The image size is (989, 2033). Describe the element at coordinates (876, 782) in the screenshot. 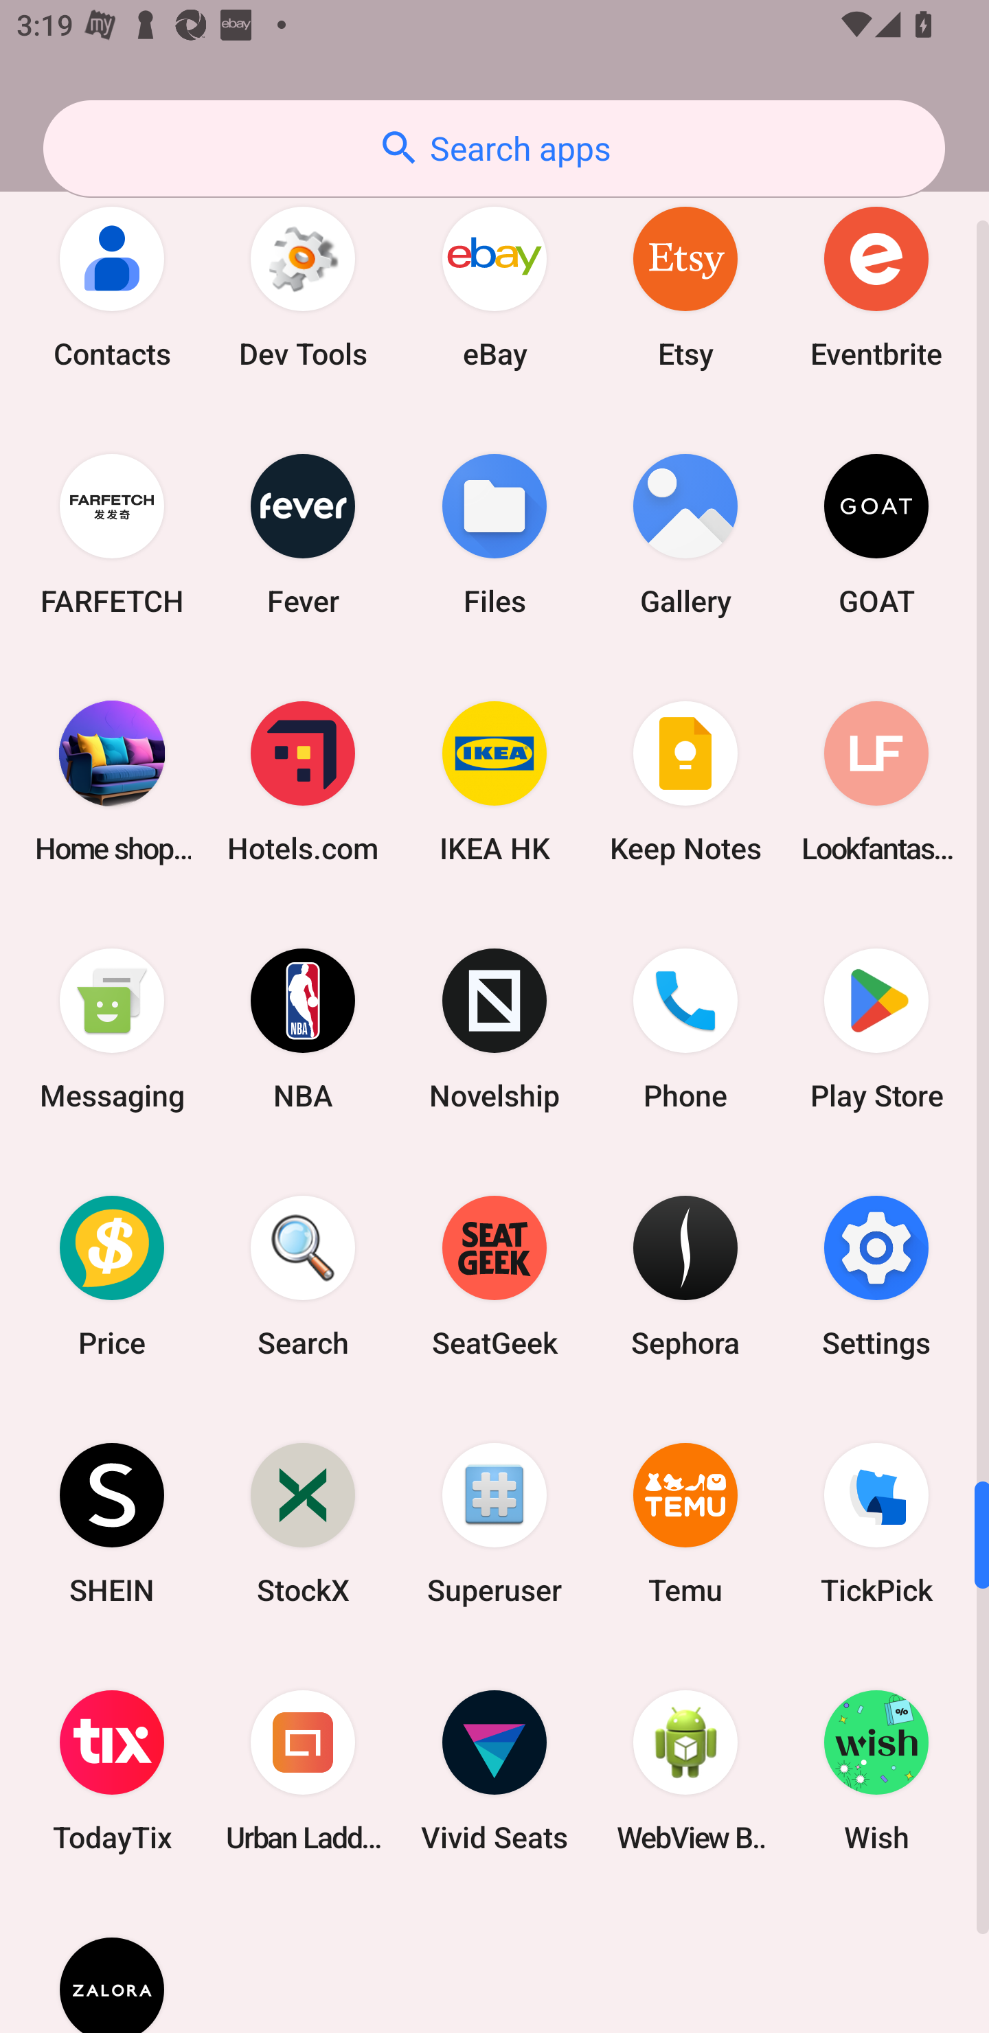

I see `Lookfantastic` at that location.